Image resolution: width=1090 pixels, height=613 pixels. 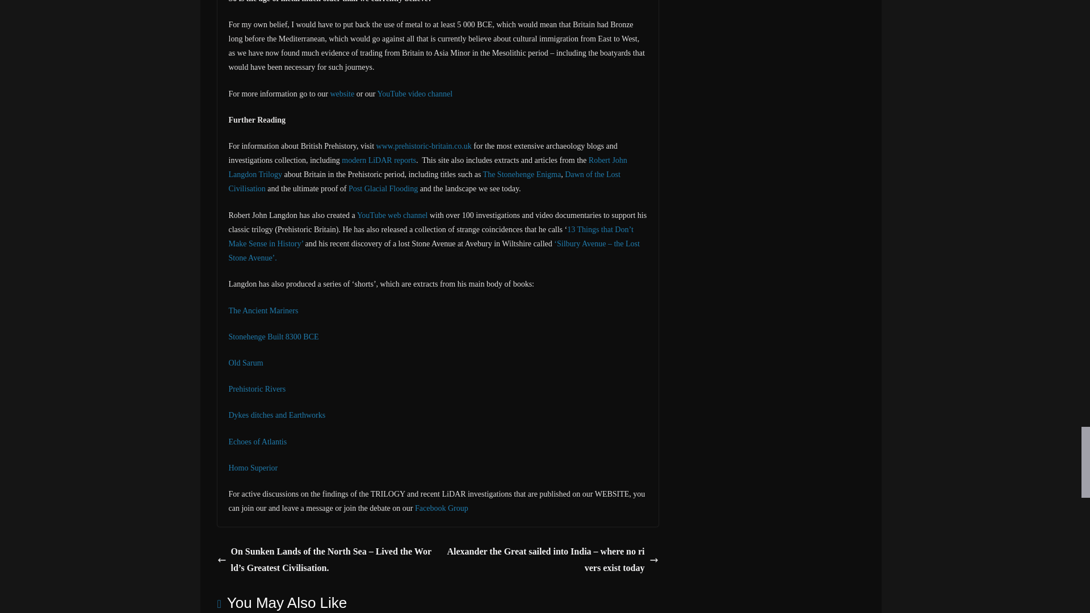 I want to click on Old Sarum, so click(x=245, y=362).